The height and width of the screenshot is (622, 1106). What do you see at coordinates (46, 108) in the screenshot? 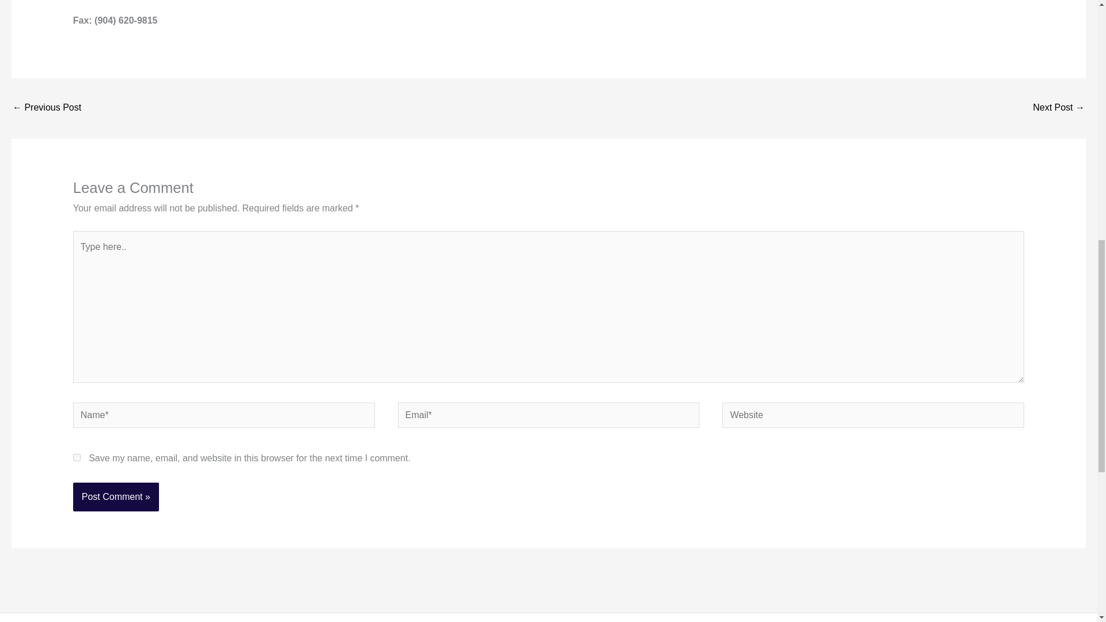
I see `Holiday Electrical and Fire Hazards` at bounding box center [46, 108].